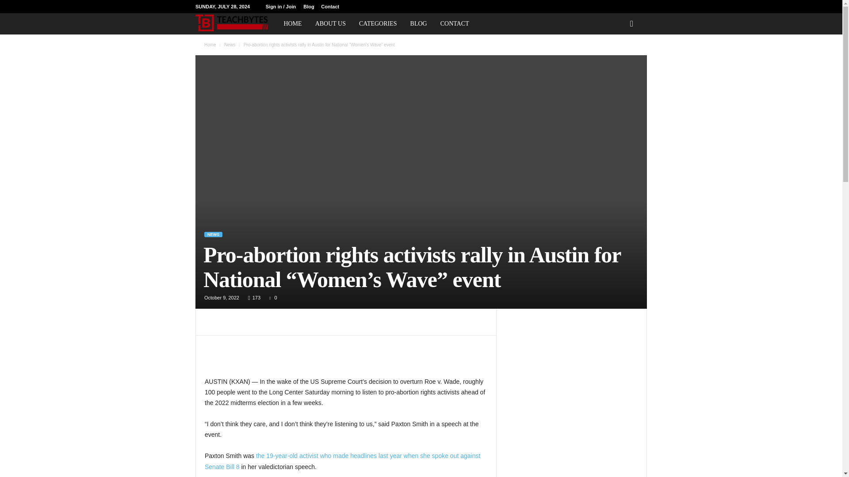 The width and height of the screenshot is (849, 477). What do you see at coordinates (455, 24) in the screenshot?
I see `CONTACT` at bounding box center [455, 24].